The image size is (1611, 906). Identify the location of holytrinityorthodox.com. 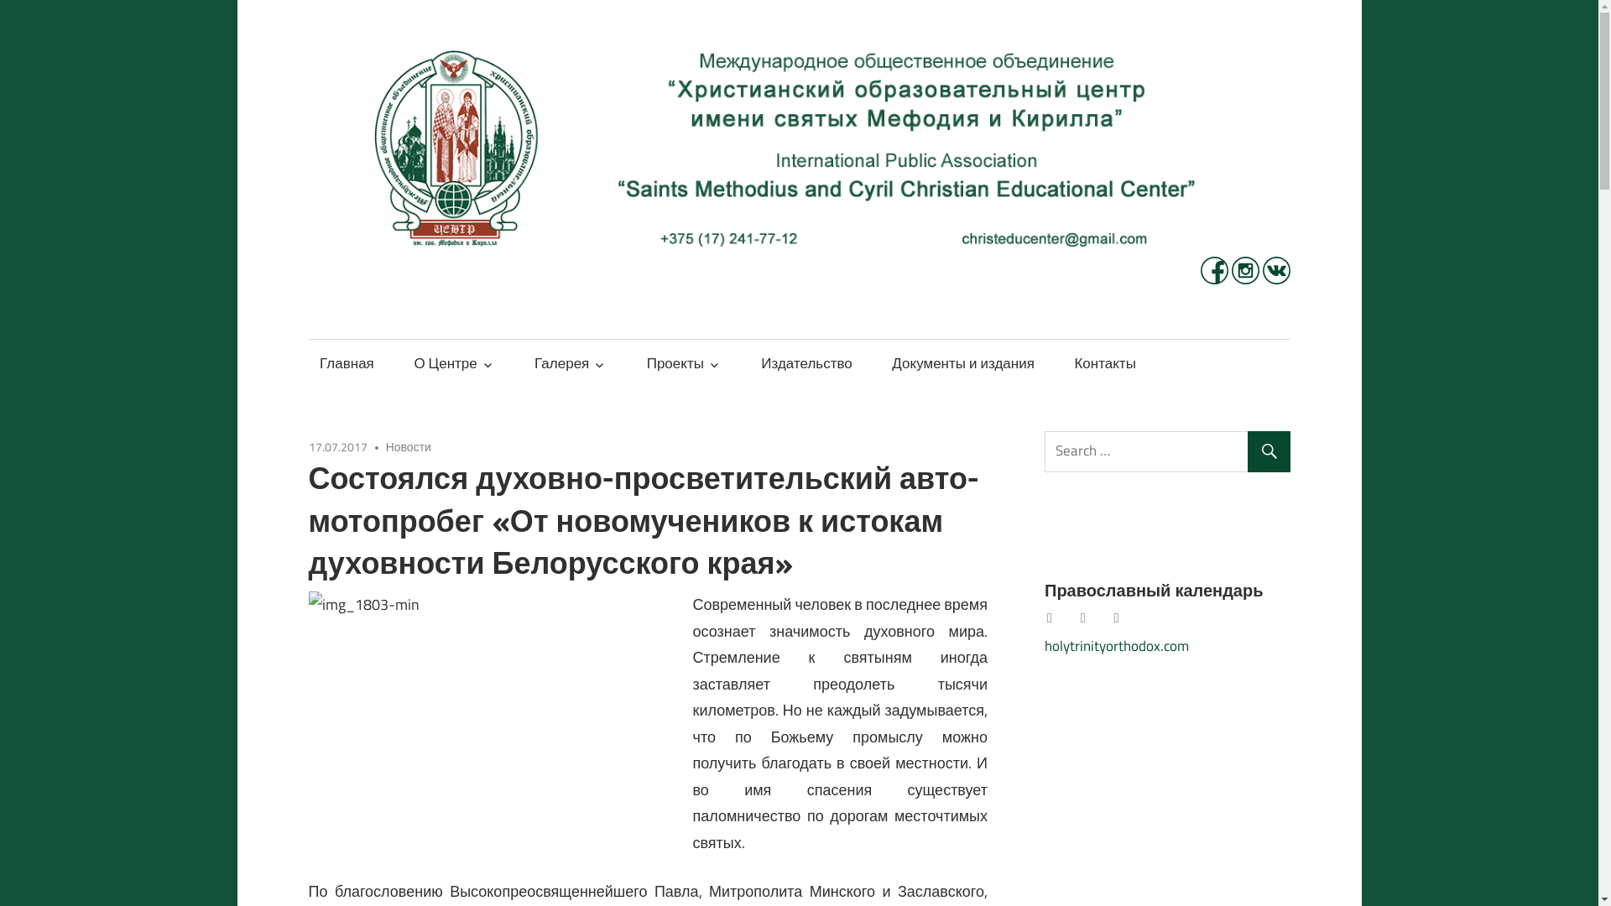
(1117, 646).